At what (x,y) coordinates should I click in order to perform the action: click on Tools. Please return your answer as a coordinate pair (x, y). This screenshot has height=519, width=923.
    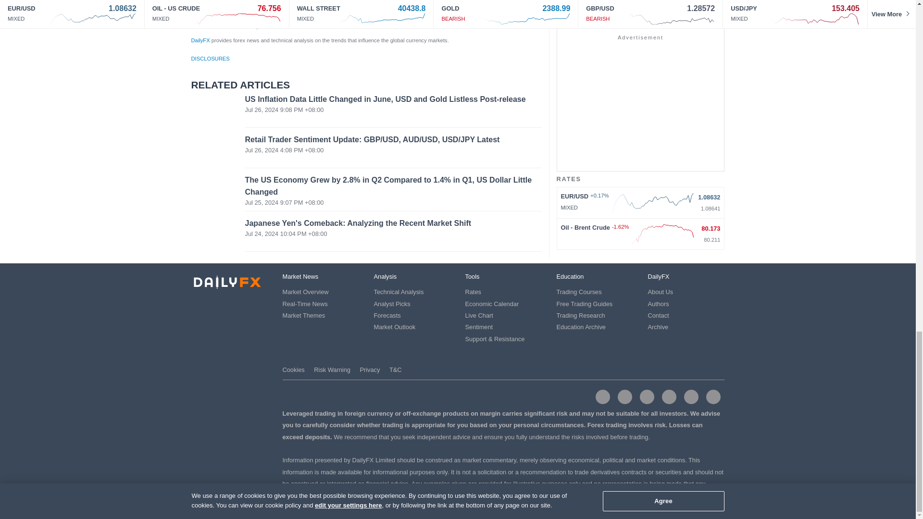
    Looking at the image, I should click on (472, 277).